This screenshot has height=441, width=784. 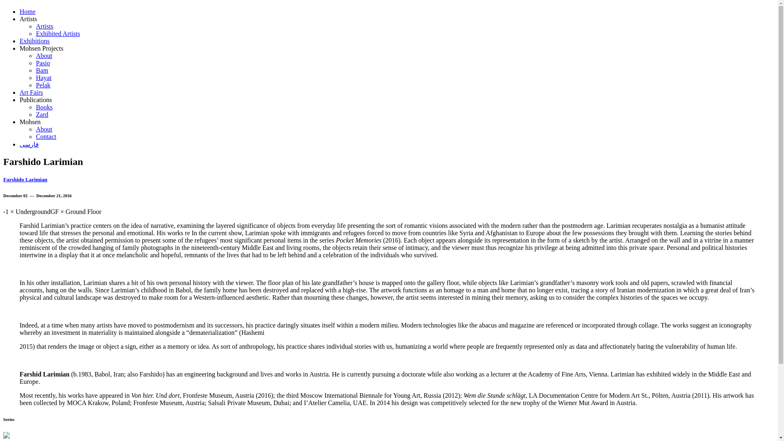 I want to click on Artists, so click(x=28, y=19).